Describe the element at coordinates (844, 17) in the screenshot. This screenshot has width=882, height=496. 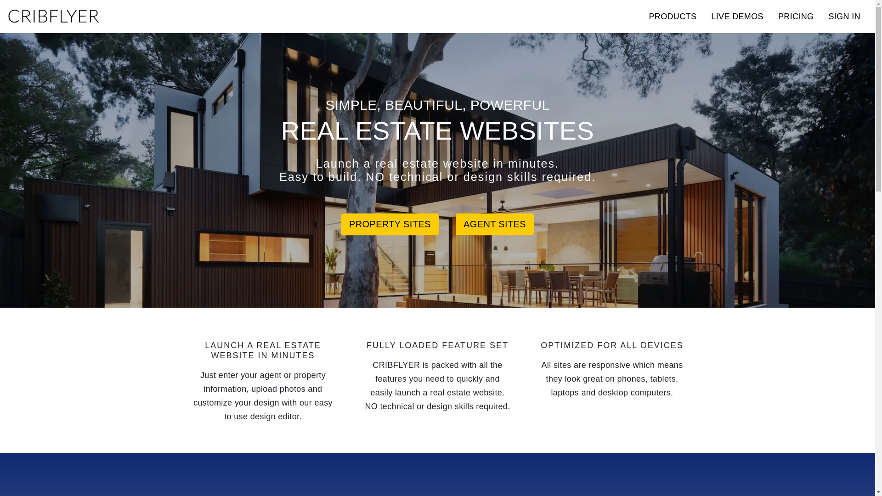
I see `SIGN IN` at that location.